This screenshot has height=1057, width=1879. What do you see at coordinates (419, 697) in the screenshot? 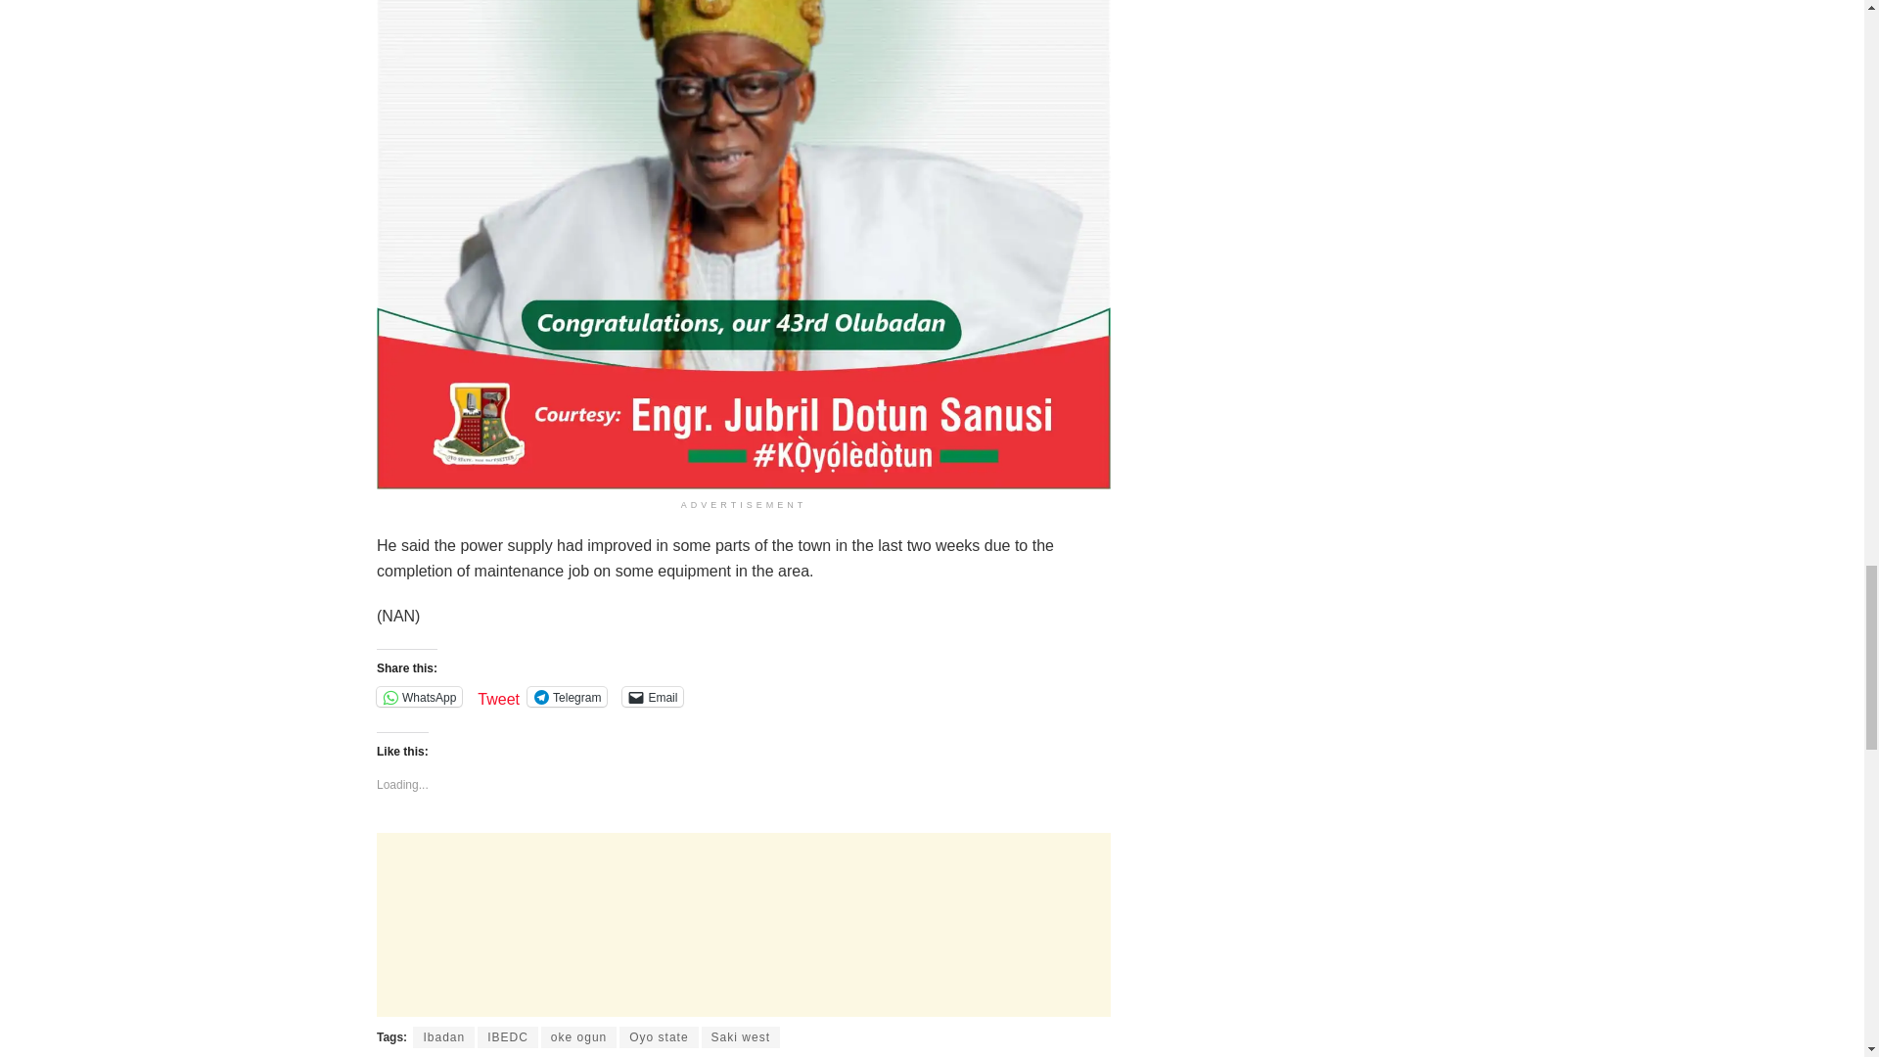
I see `Click to share on WhatsApp` at bounding box center [419, 697].